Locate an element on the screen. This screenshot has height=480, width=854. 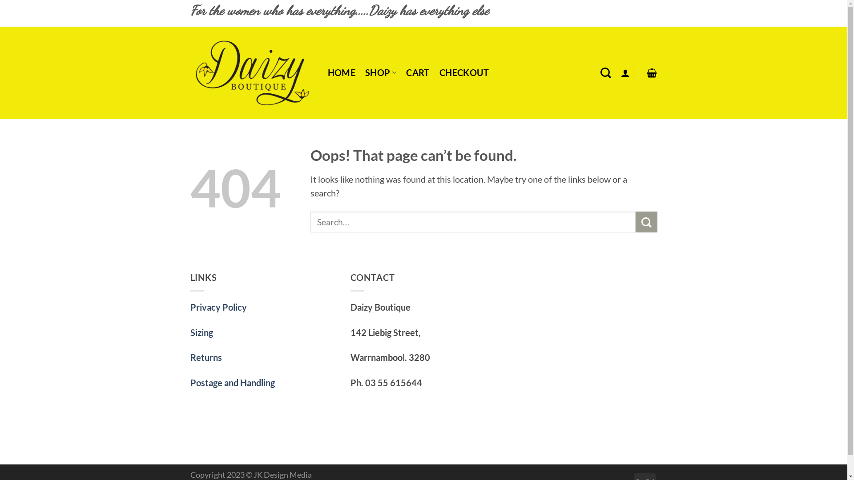
HOME is located at coordinates (342, 73).